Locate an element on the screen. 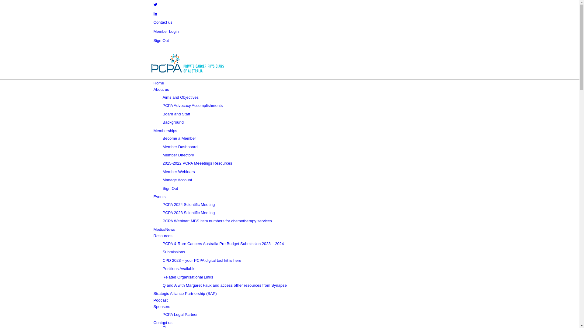  Background is located at coordinates (173, 122).